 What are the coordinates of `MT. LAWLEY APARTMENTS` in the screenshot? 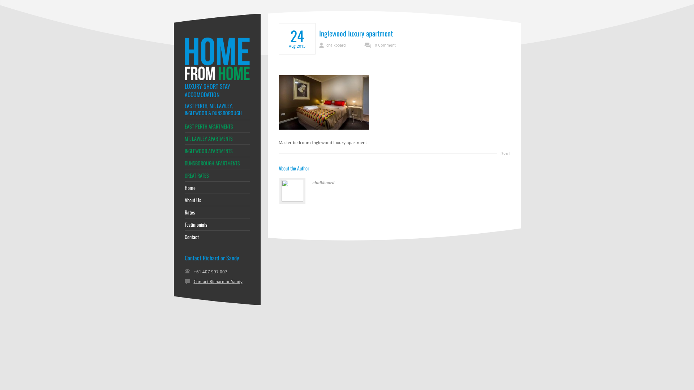 It's located at (217, 139).